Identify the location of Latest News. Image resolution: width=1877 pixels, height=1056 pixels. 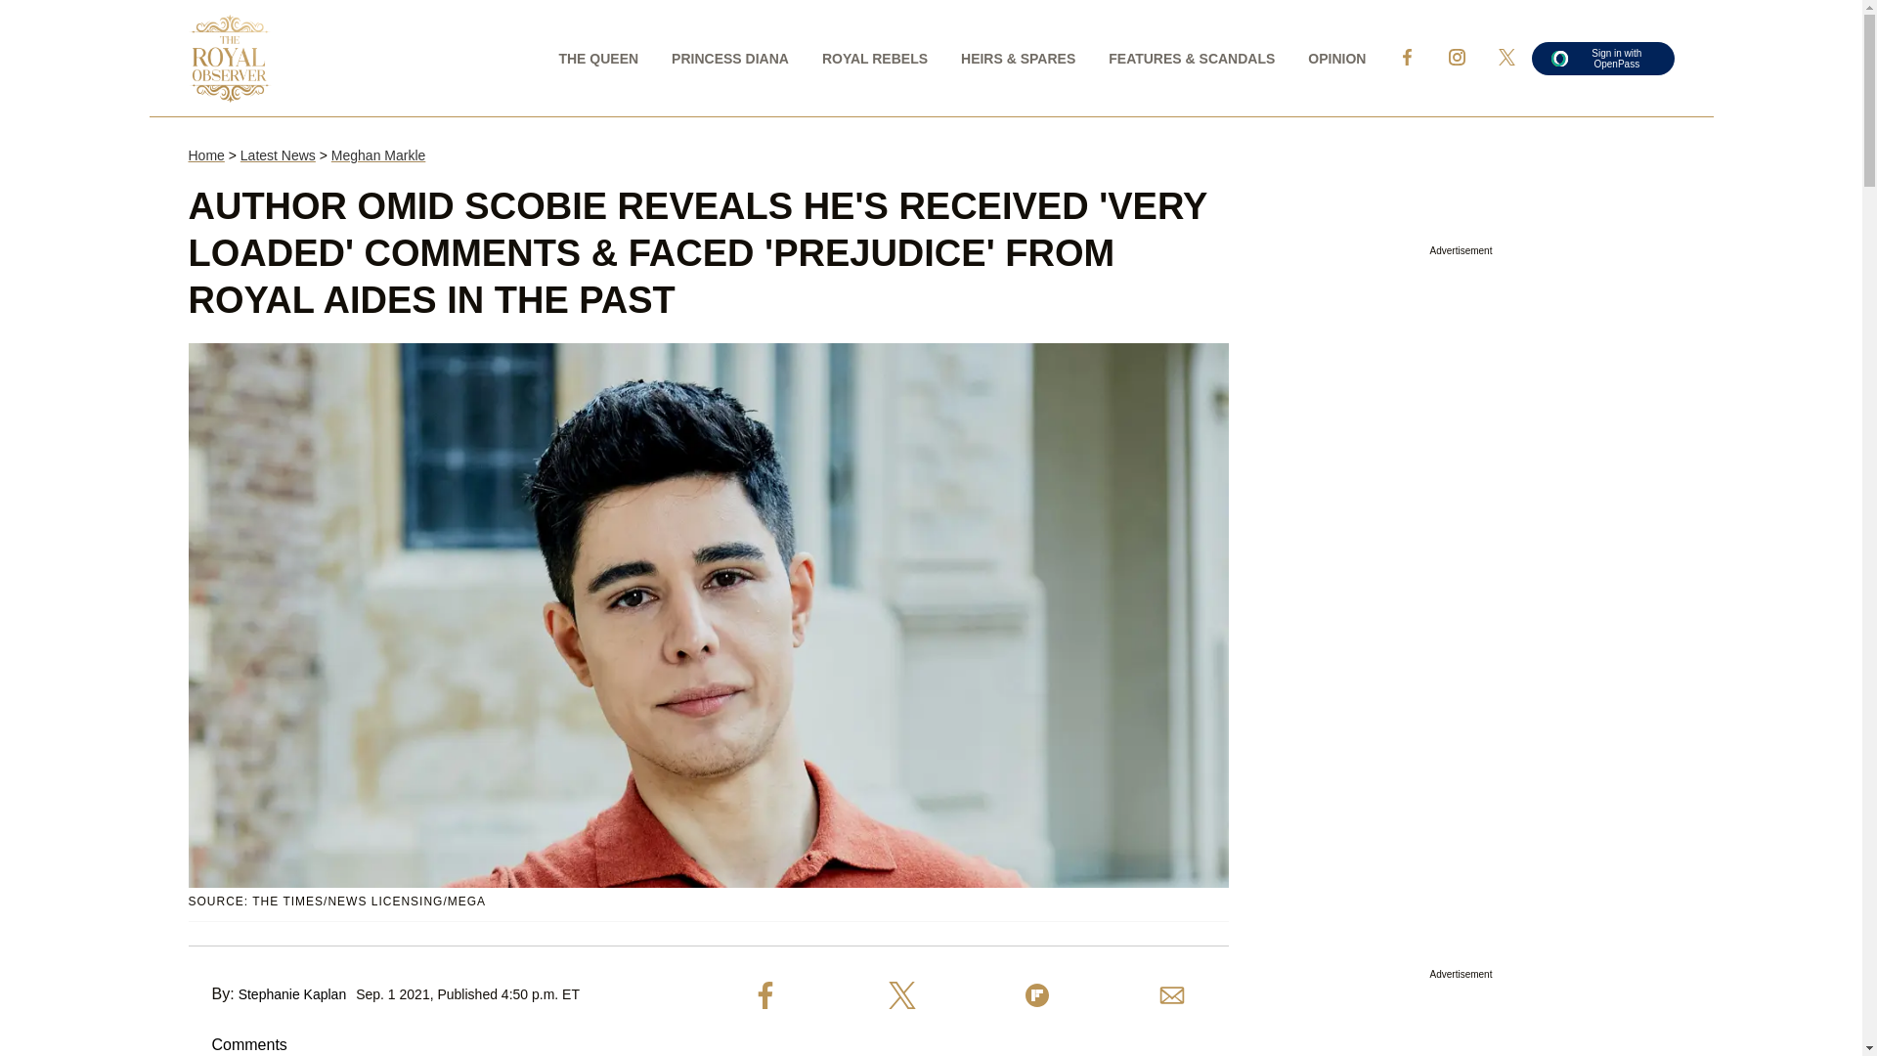
(278, 155).